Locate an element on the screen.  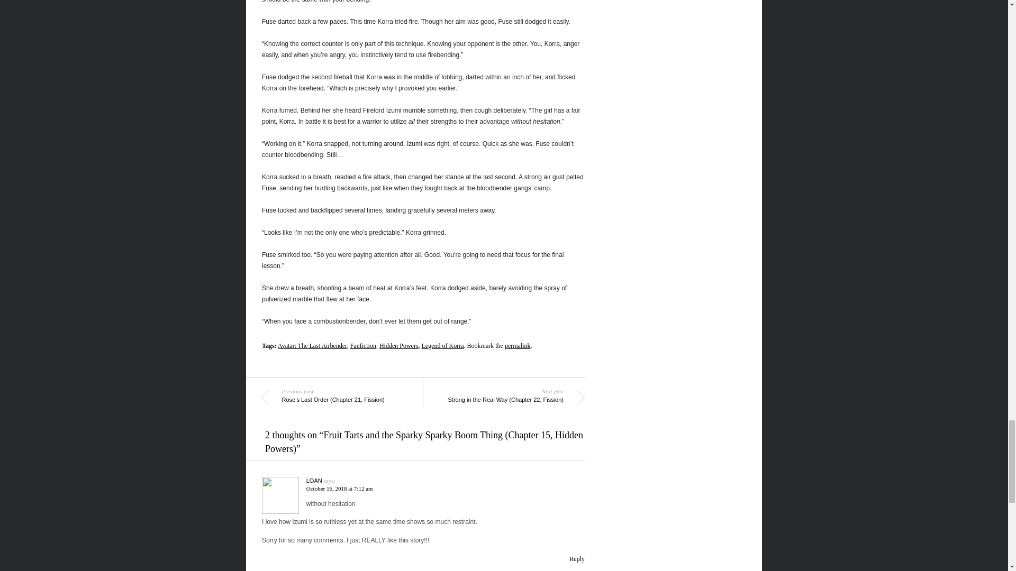
LOAN is located at coordinates (314, 480).